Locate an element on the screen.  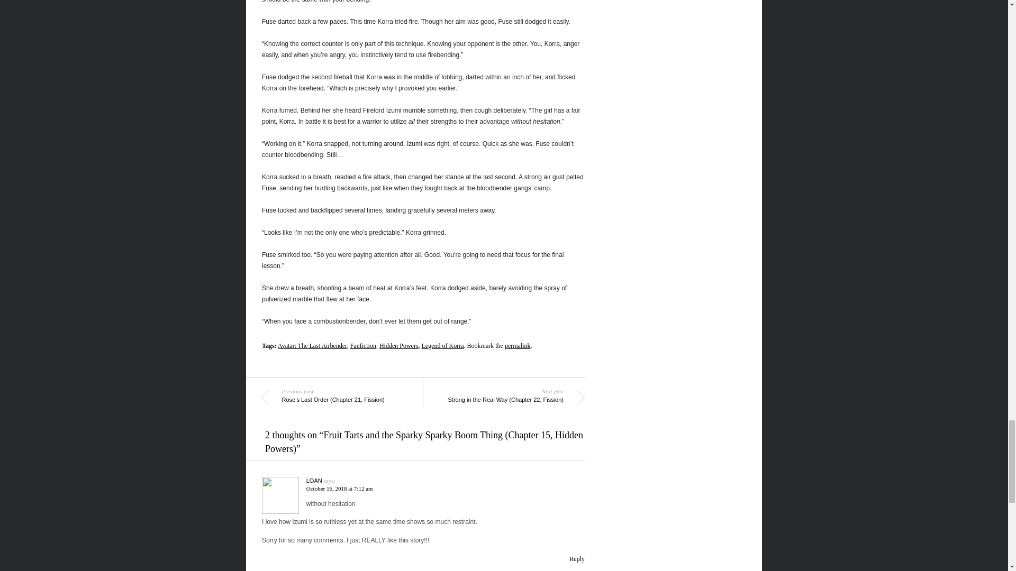
LOAN is located at coordinates (314, 480).